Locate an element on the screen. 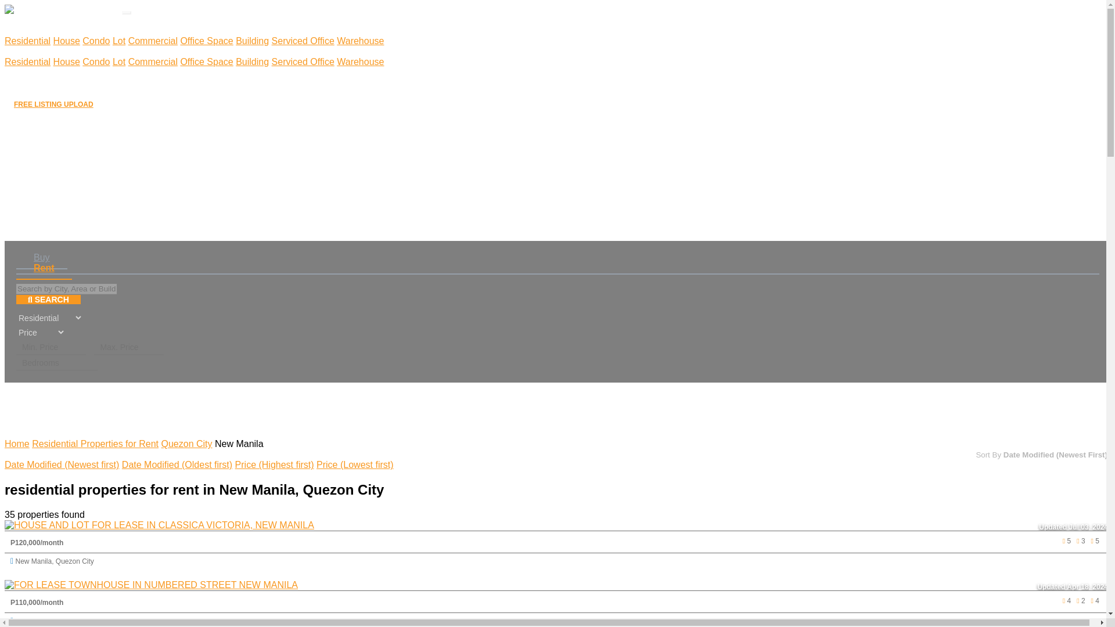  Lot is located at coordinates (118, 62).